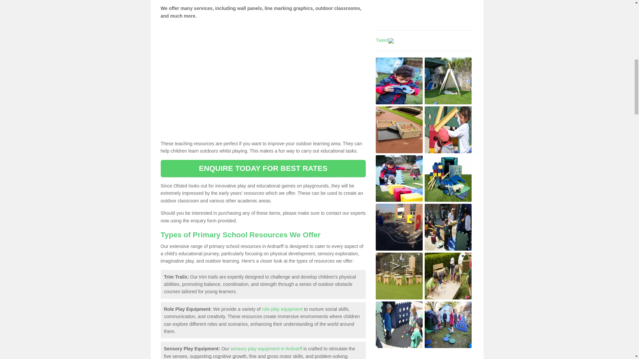 Image resolution: width=639 pixels, height=359 pixels. I want to click on EYFS Resources in Ardnarff 5, so click(399, 179).